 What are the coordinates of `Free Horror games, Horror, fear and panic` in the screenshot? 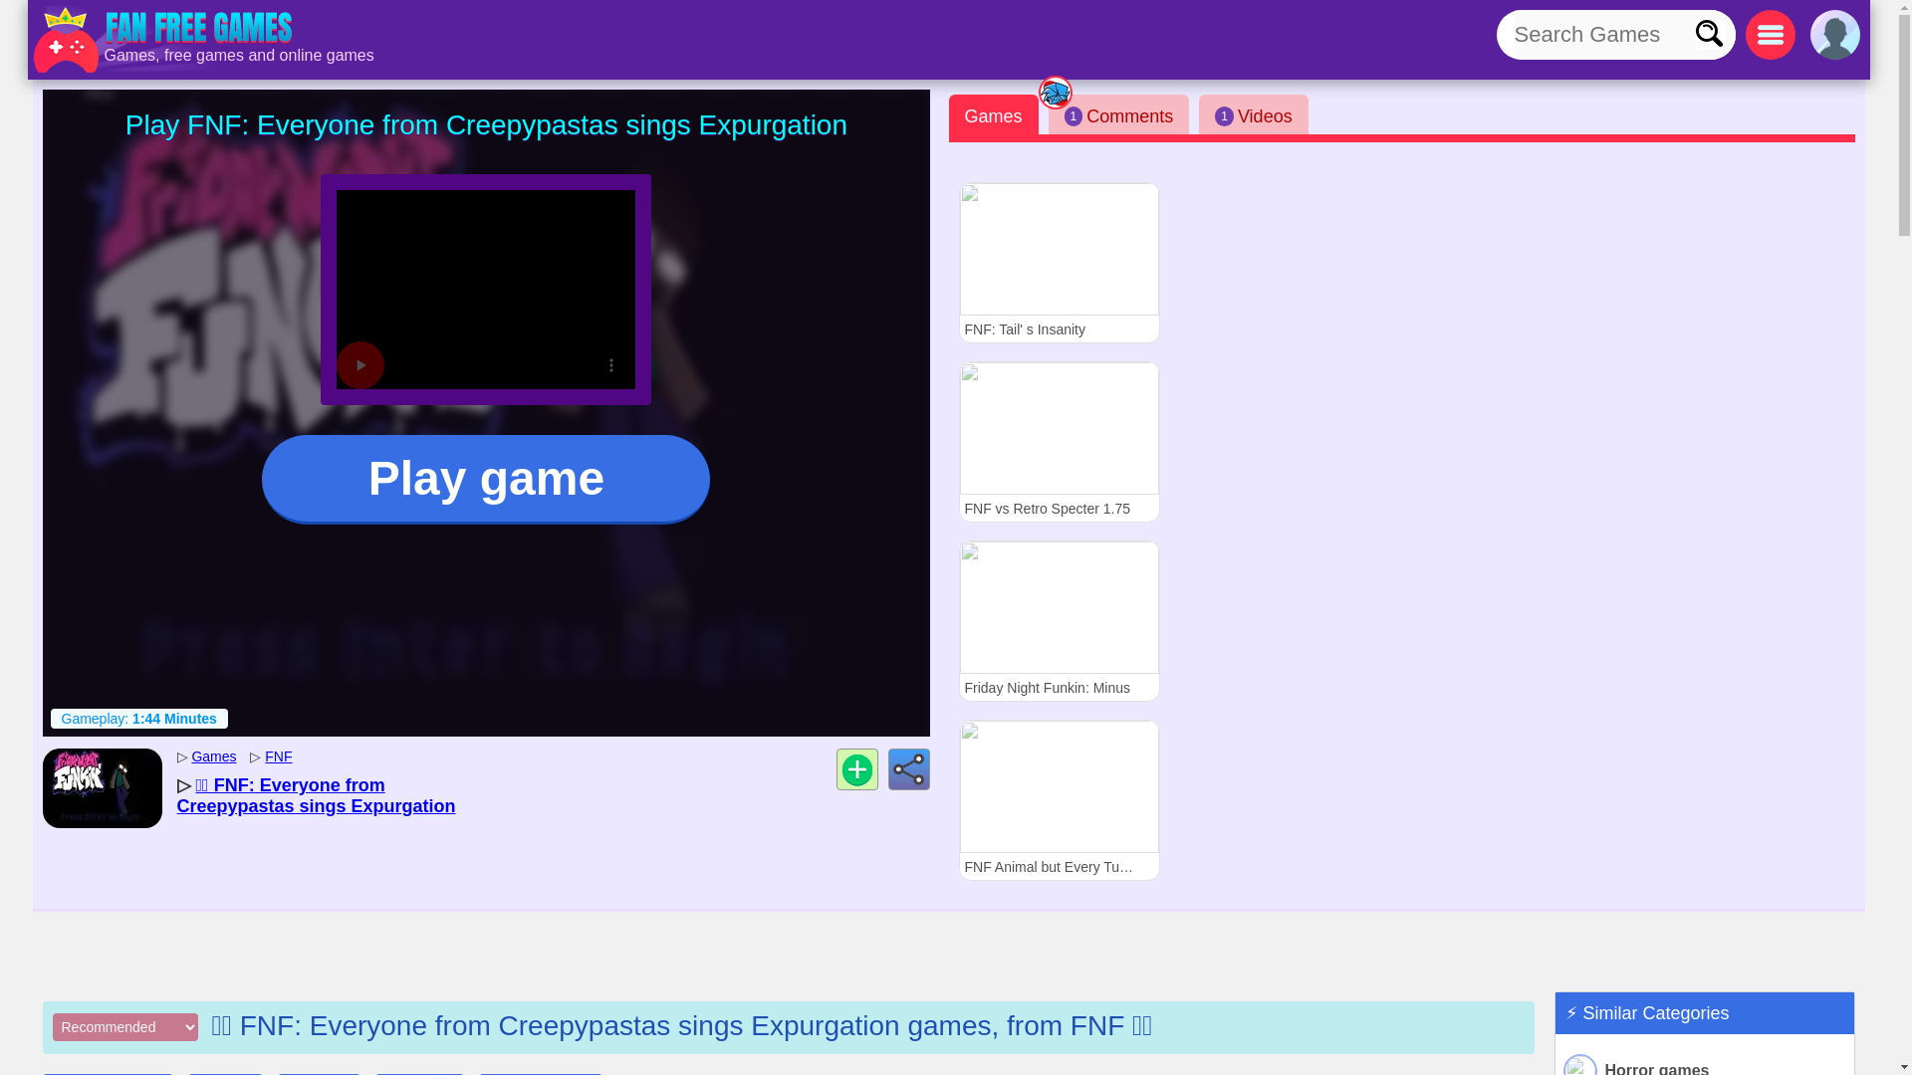 It's located at (1705, 1063).